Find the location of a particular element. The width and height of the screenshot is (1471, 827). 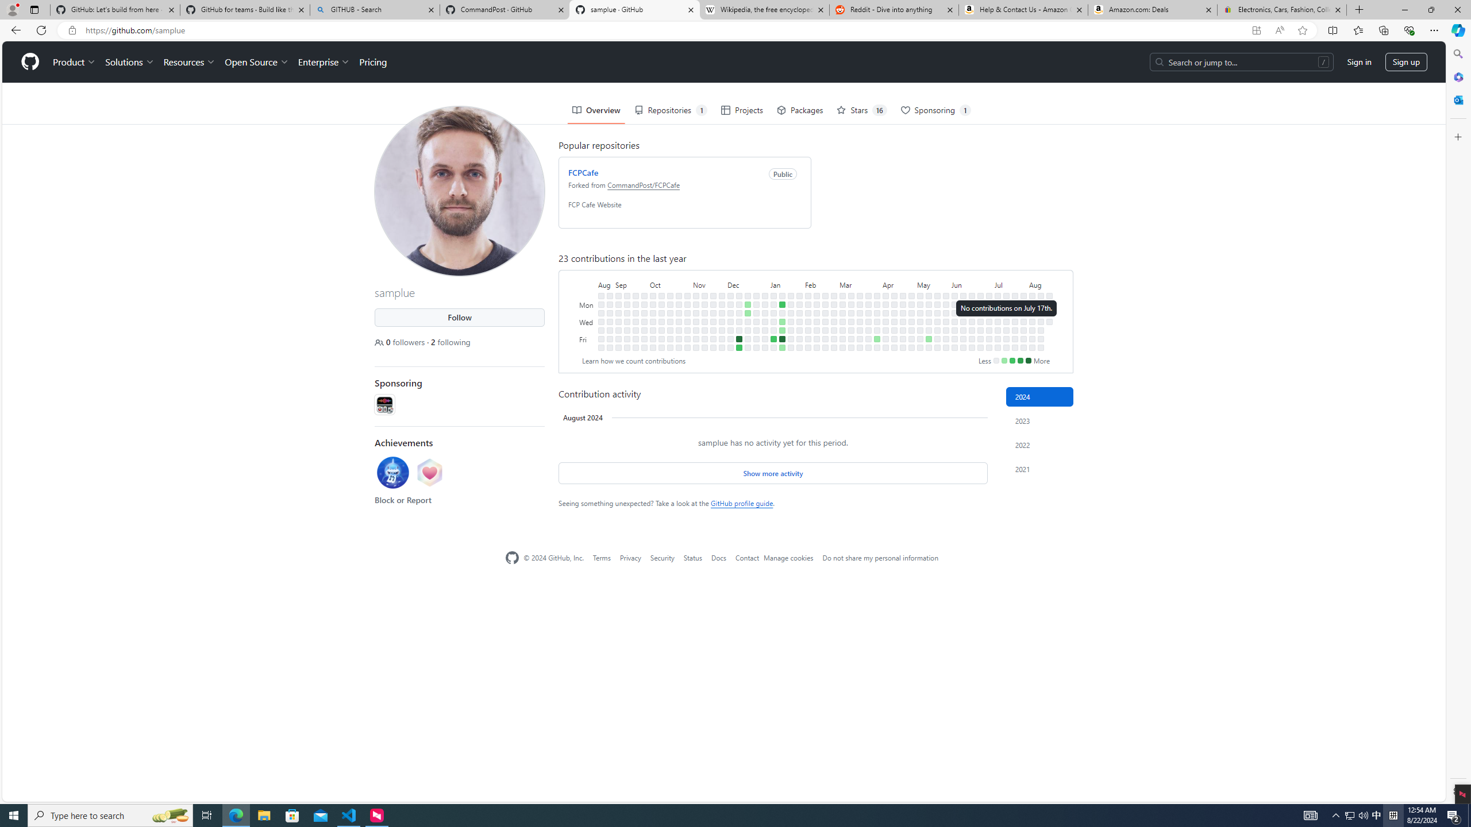

Contact is located at coordinates (747, 558).